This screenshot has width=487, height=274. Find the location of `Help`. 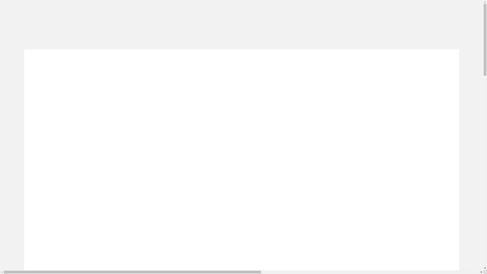

Help is located at coordinates (260, 65).